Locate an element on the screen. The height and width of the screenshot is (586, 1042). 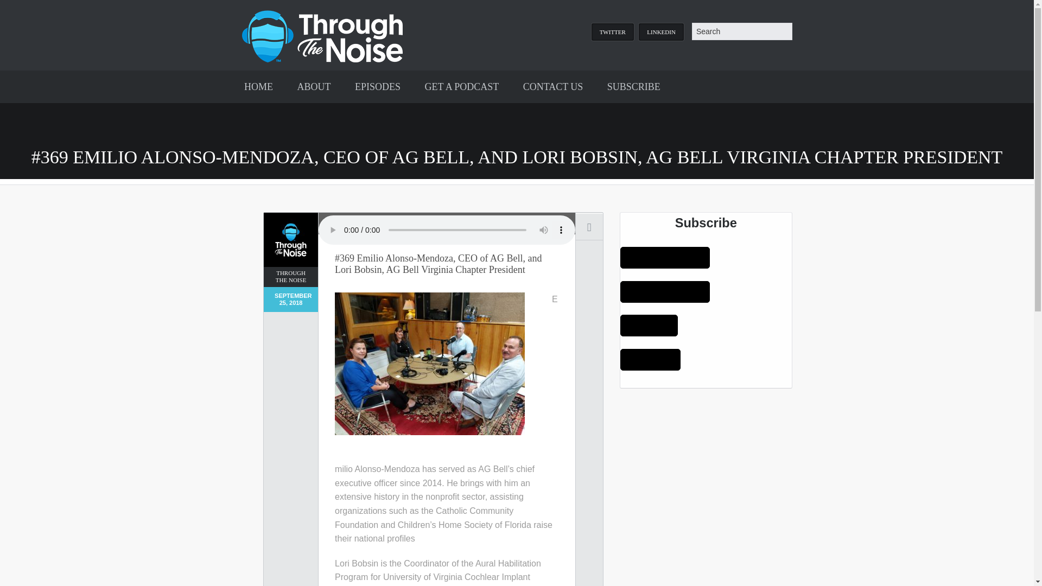
Listen on Stitcher is located at coordinates (650, 359).